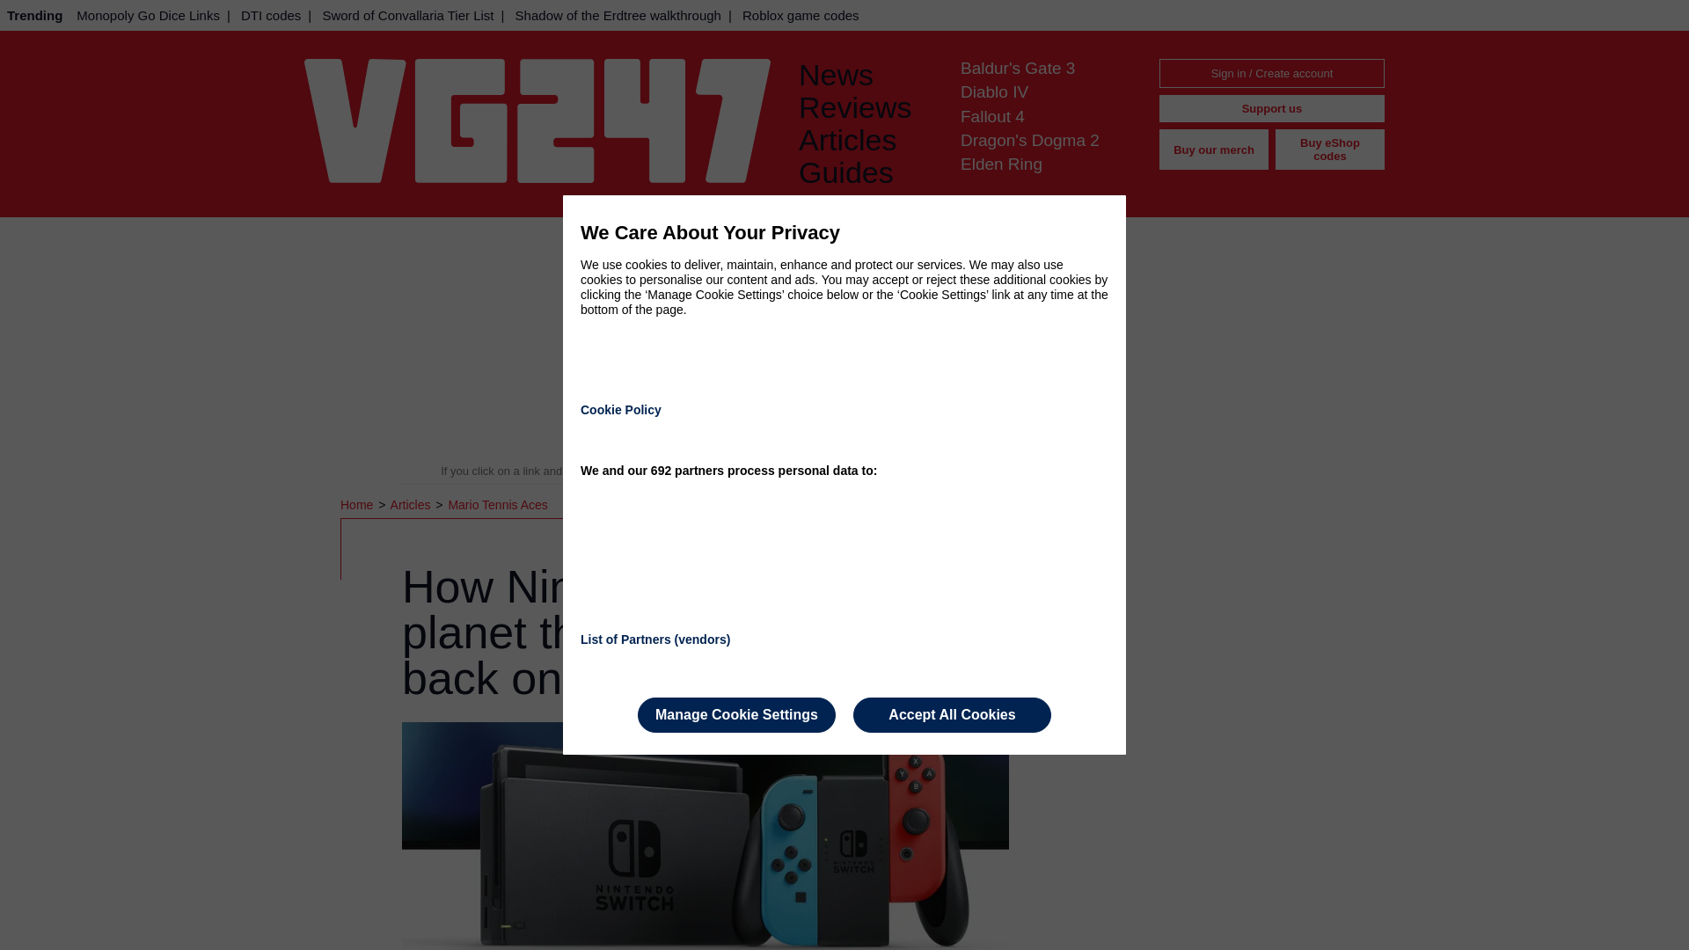  I want to click on News, so click(866, 74).